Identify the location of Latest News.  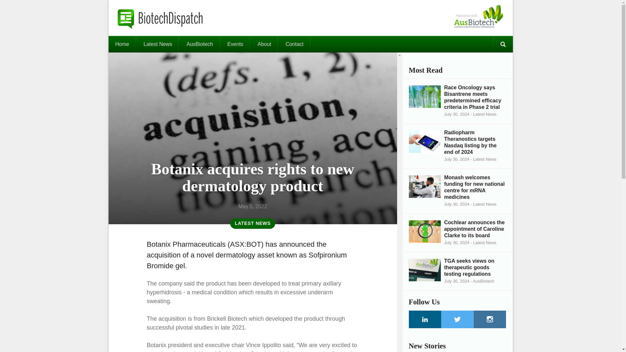
(158, 44).